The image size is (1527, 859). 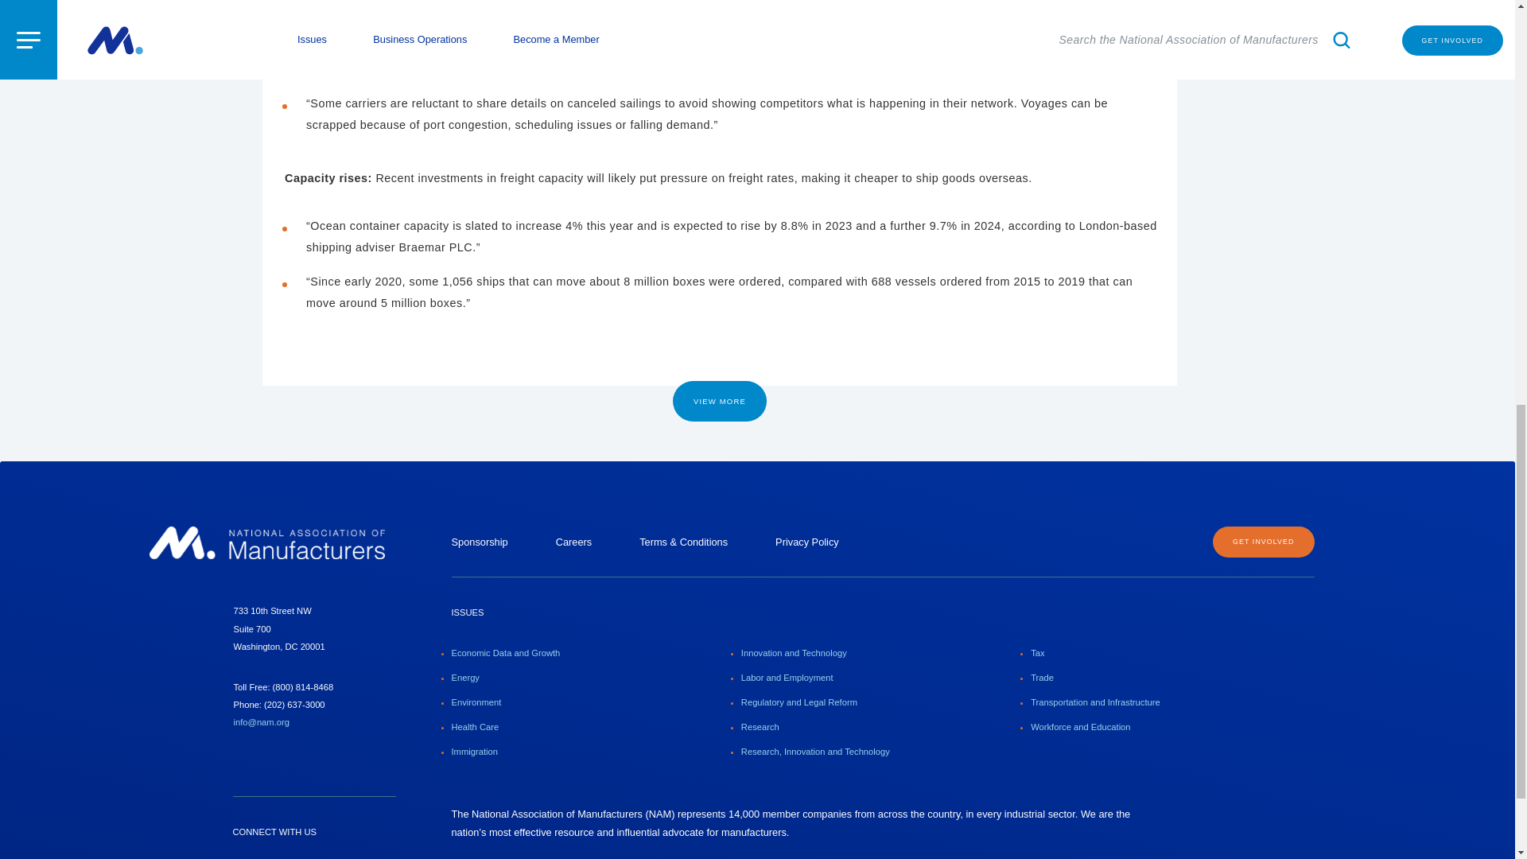 What do you see at coordinates (719, 402) in the screenshot?
I see `VIEW MORE` at bounding box center [719, 402].